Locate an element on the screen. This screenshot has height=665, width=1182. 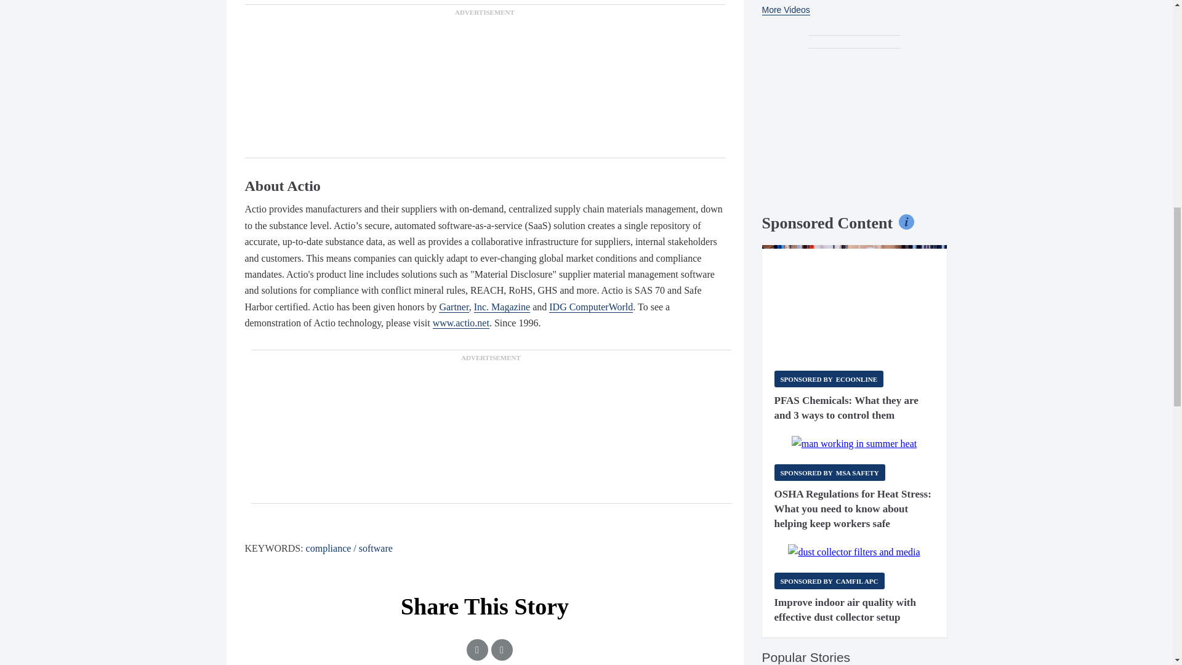
Sponsored by EcoOnline is located at coordinates (829, 378).